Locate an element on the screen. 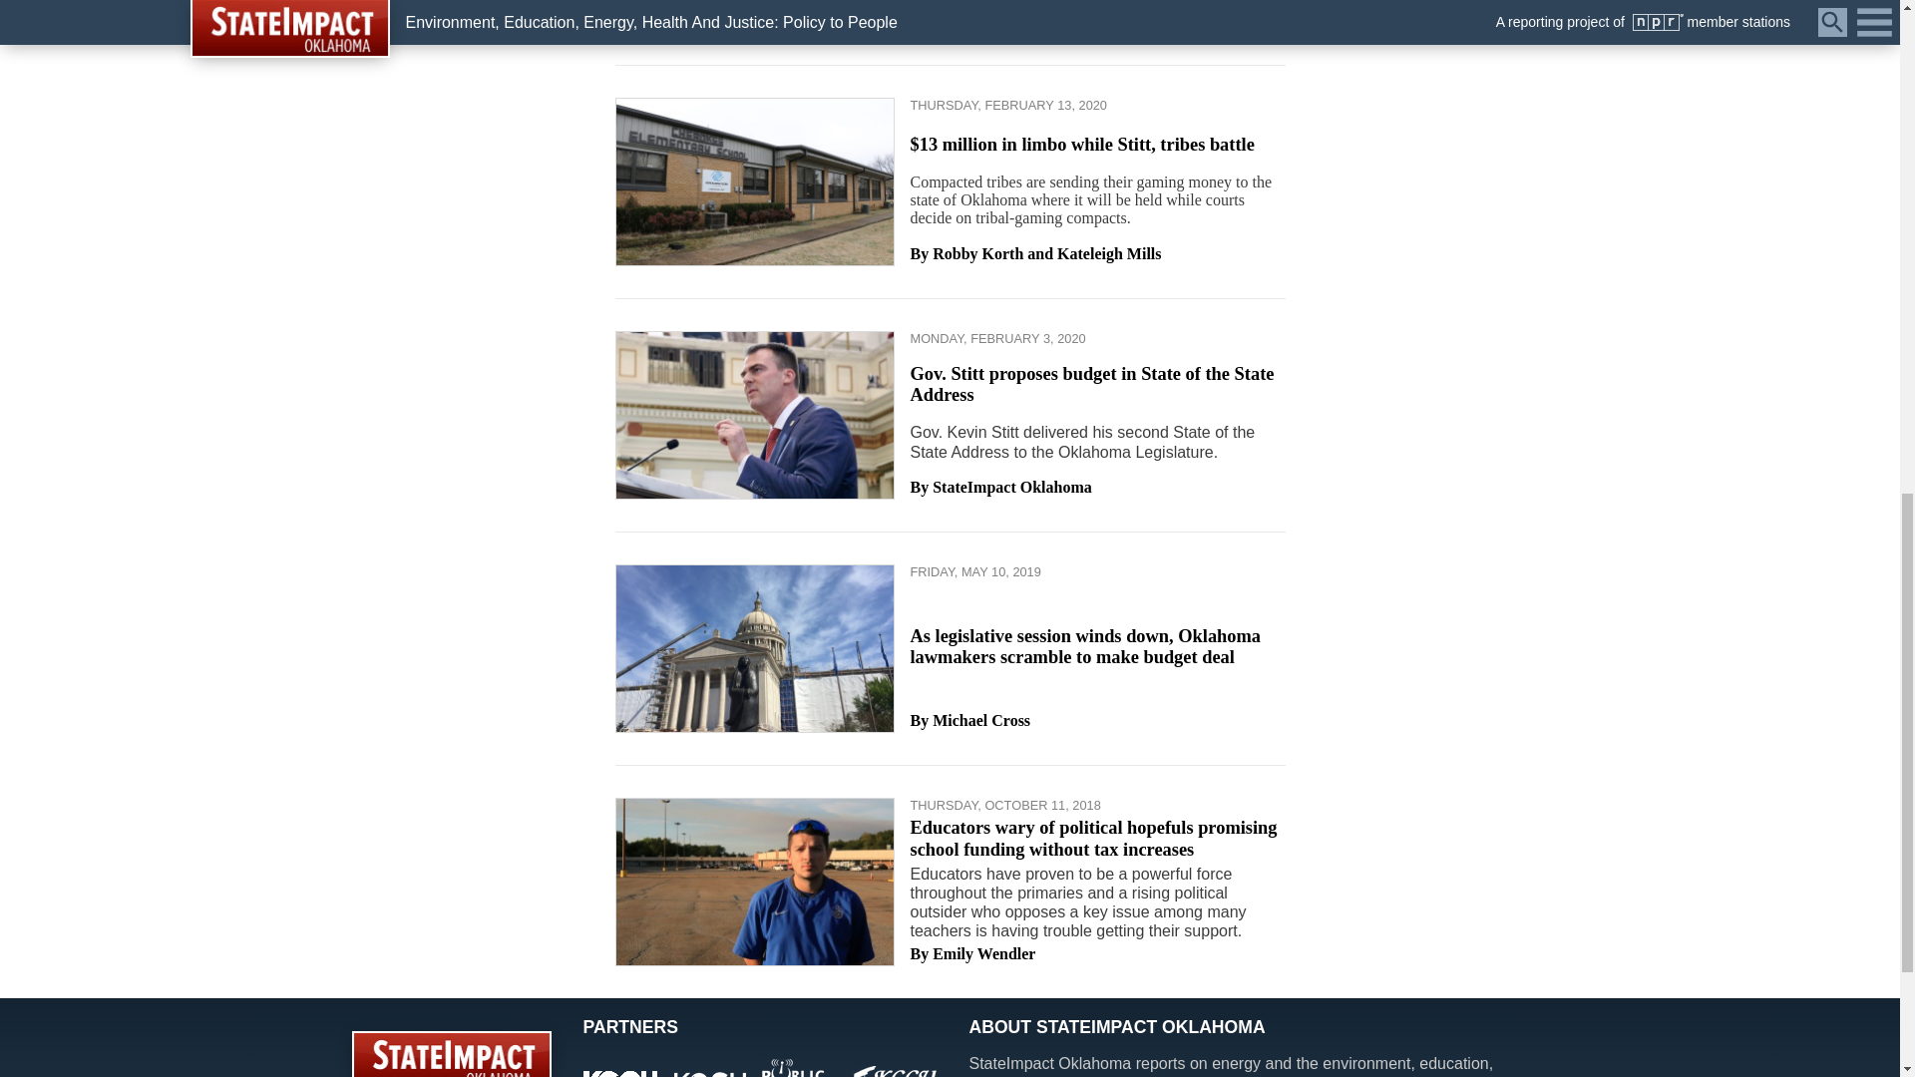 The height and width of the screenshot is (1077, 1915). Gov. Stitt proposes budget in State of the State Address is located at coordinates (1091, 385).